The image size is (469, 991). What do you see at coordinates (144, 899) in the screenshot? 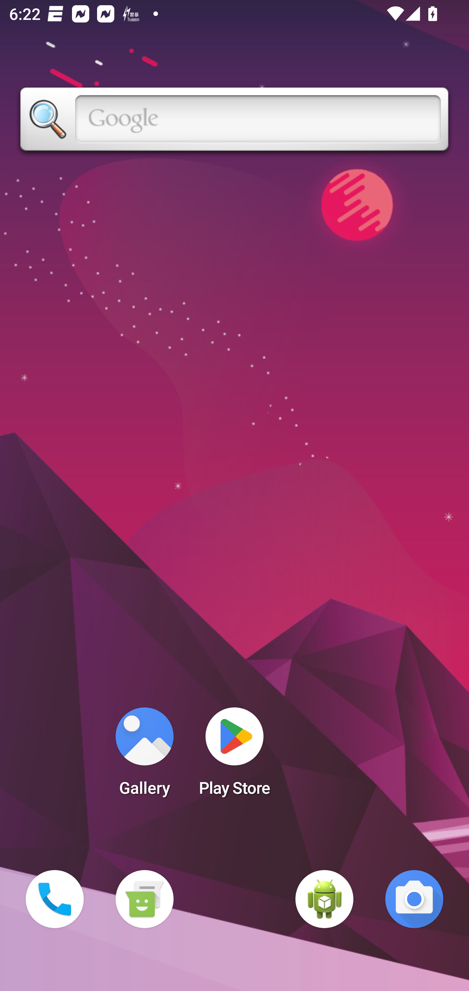
I see `Messaging` at bounding box center [144, 899].